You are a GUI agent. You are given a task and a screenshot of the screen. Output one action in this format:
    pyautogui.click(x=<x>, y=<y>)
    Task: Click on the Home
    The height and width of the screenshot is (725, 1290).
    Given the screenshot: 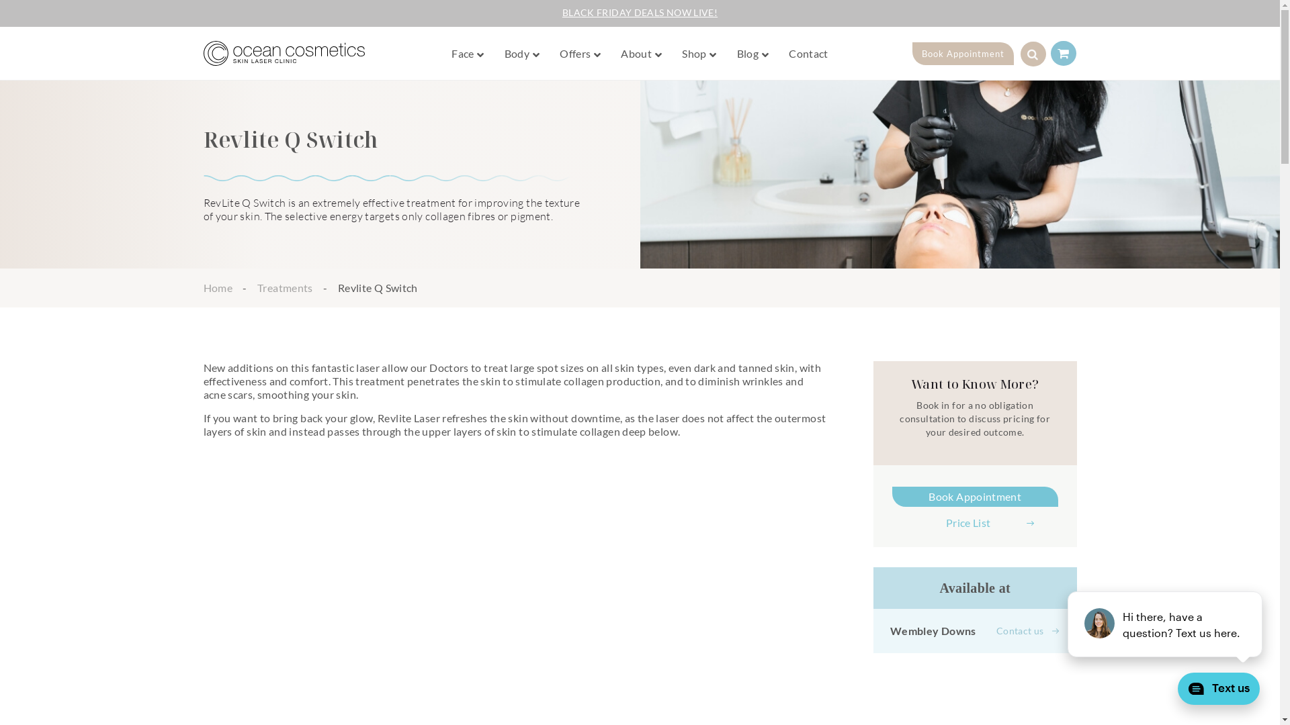 What is the action you would take?
    pyautogui.click(x=218, y=287)
    